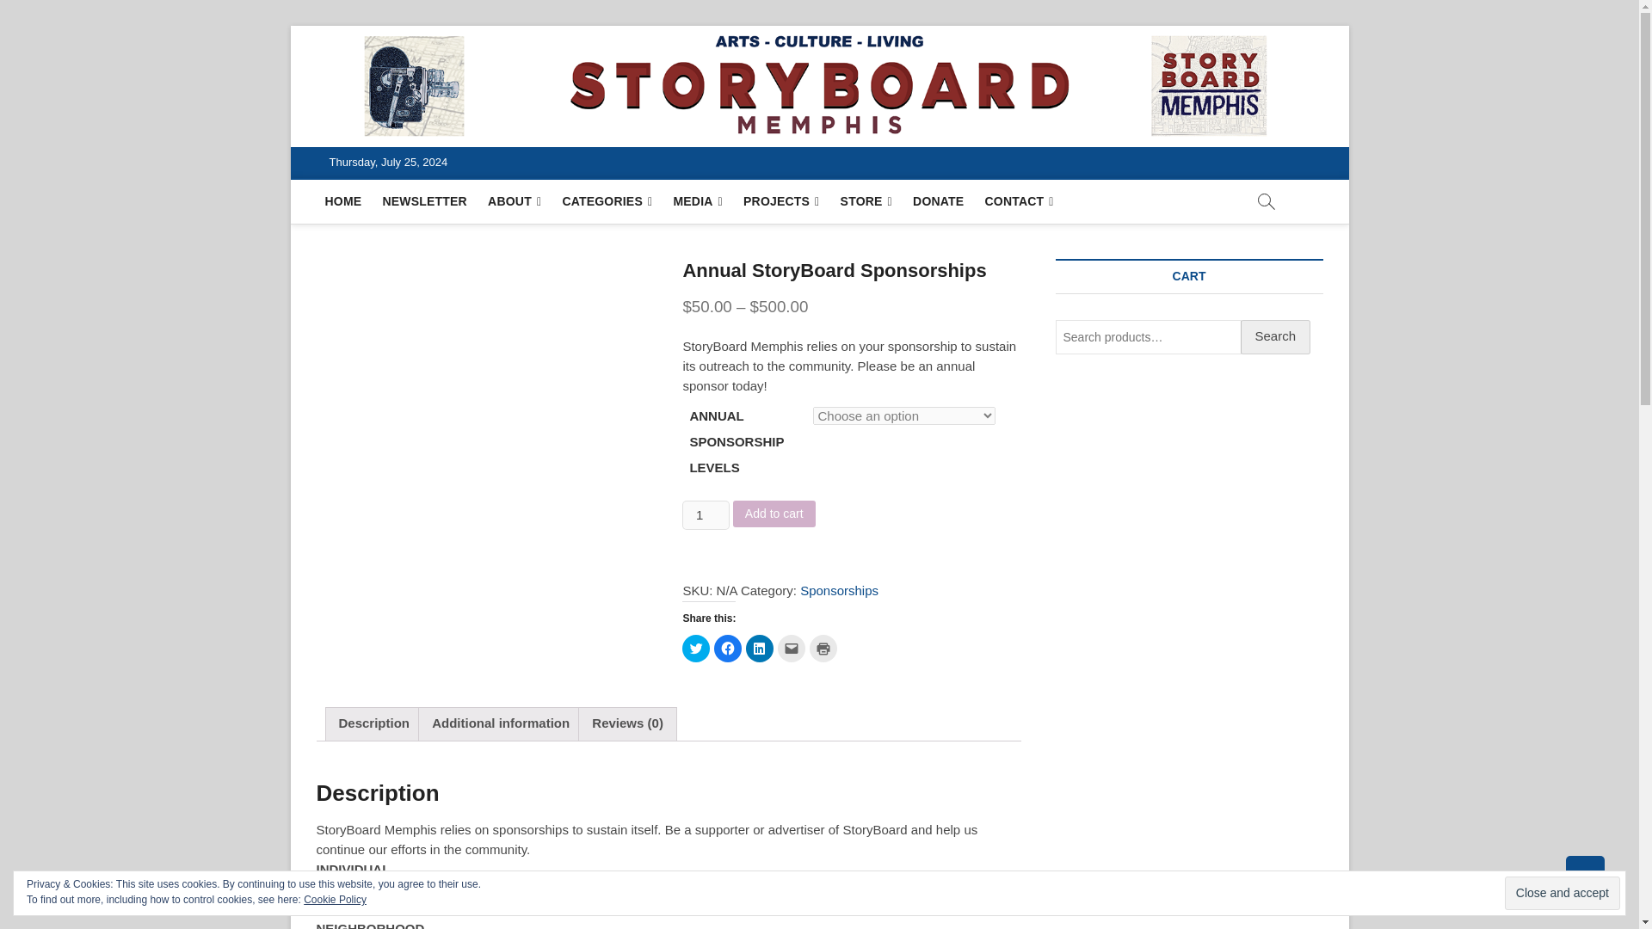 This screenshot has width=1652, height=929. I want to click on Click to share on Facebook, so click(728, 649).